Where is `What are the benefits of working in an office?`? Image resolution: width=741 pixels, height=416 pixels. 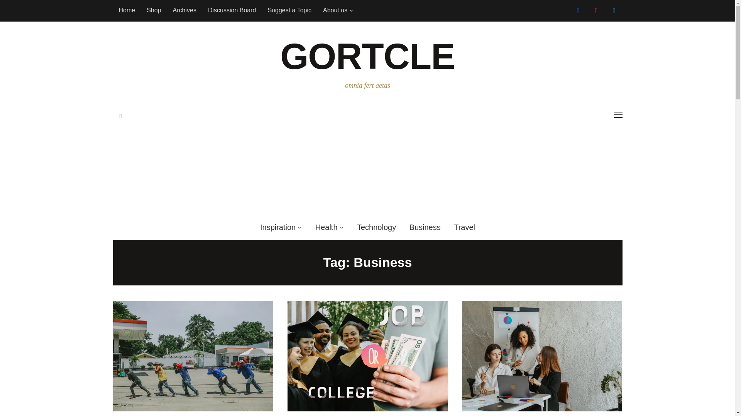 What are the benefits of working in an office? is located at coordinates (542, 356).